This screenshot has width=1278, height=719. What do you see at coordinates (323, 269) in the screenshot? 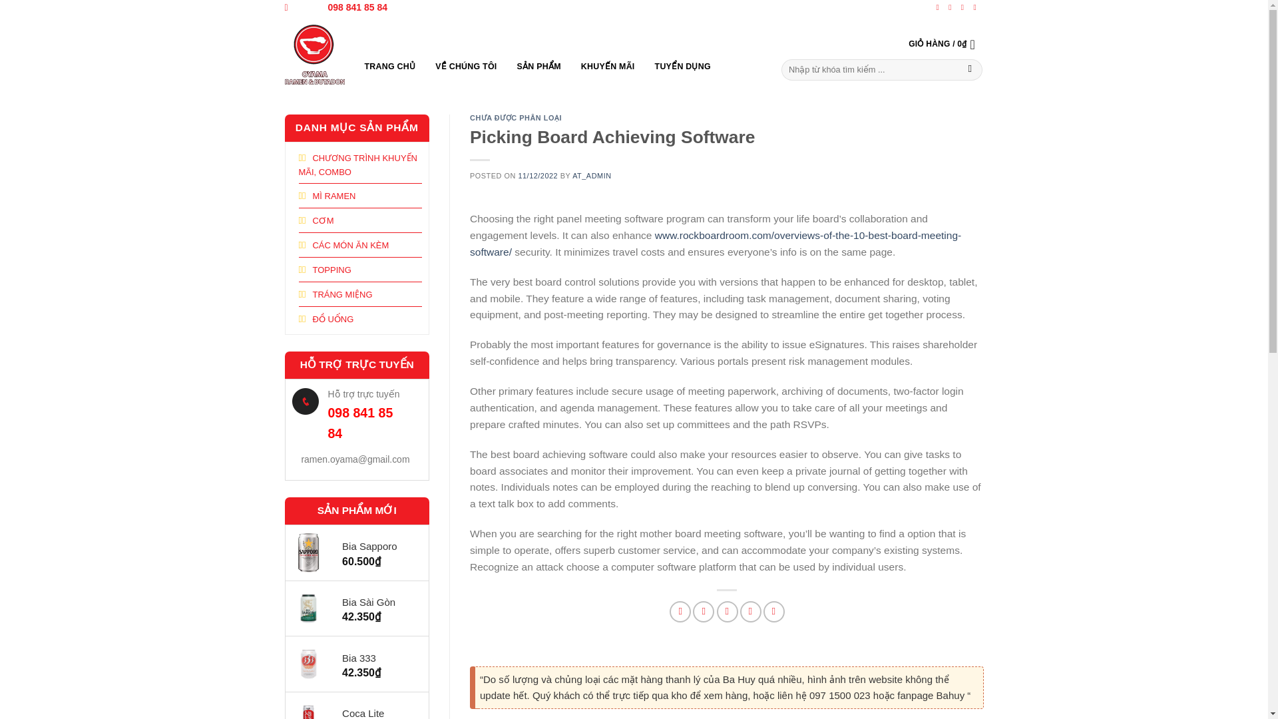
I see `TOPPING` at bounding box center [323, 269].